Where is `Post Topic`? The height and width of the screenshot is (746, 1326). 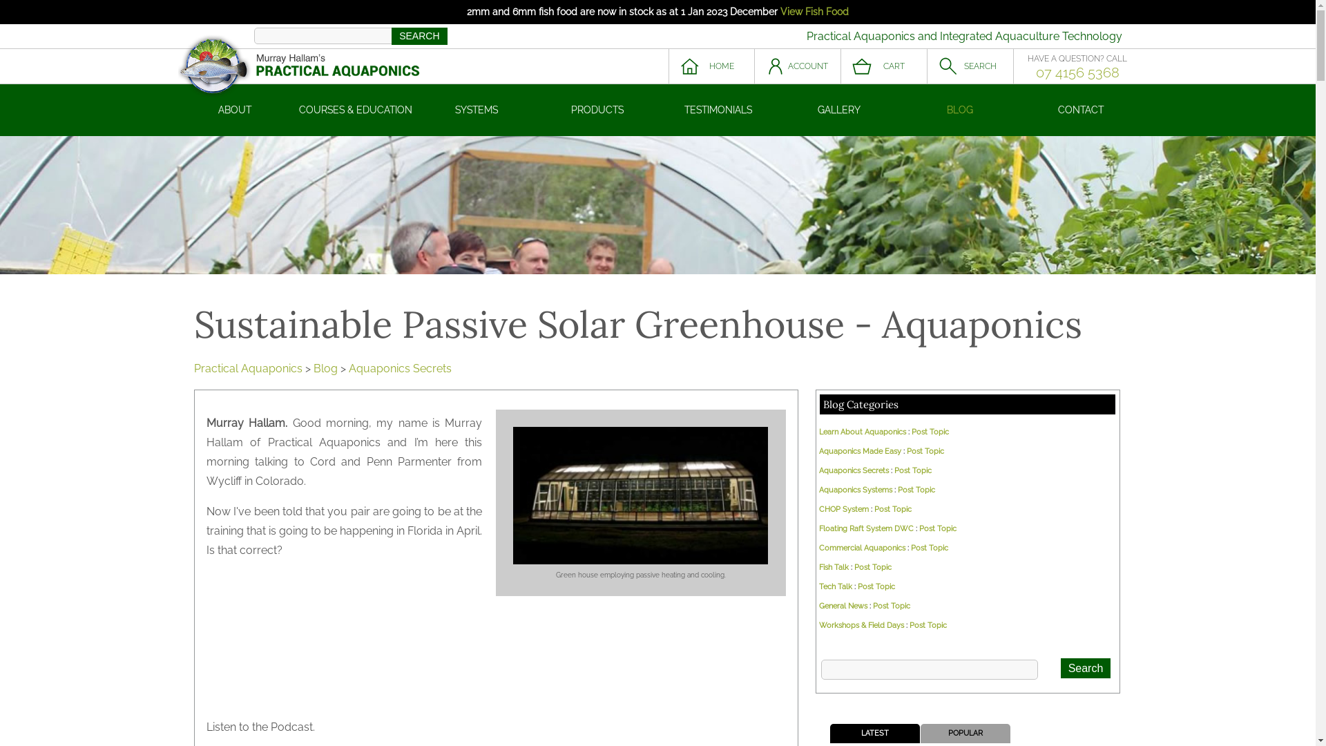 Post Topic is located at coordinates (873, 568).